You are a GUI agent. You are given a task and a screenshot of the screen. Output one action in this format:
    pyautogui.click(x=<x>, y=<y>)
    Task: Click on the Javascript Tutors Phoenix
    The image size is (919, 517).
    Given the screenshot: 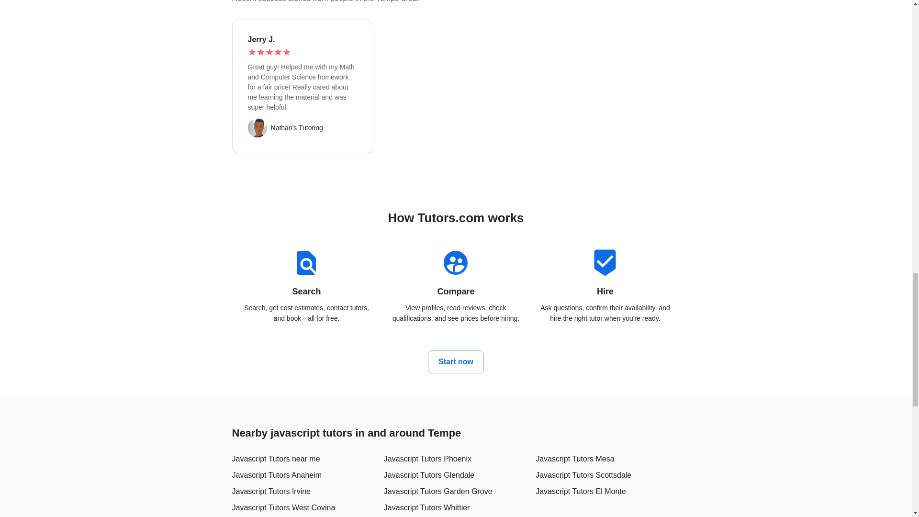 What is the action you would take?
    pyautogui.click(x=427, y=459)
    